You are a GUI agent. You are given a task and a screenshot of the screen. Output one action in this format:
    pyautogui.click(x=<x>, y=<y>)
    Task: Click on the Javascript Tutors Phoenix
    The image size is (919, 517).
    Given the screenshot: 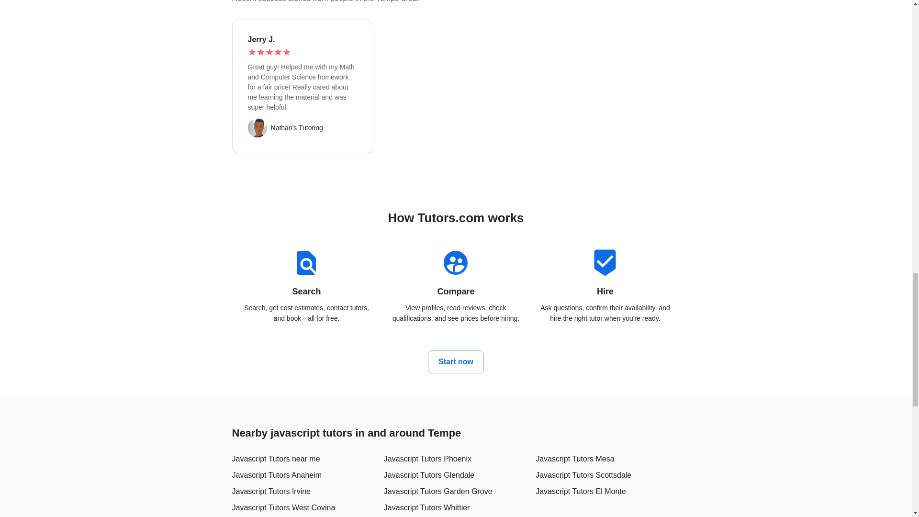 What is the action you would take?
    pyautogui.click(x=427, y=459)
    